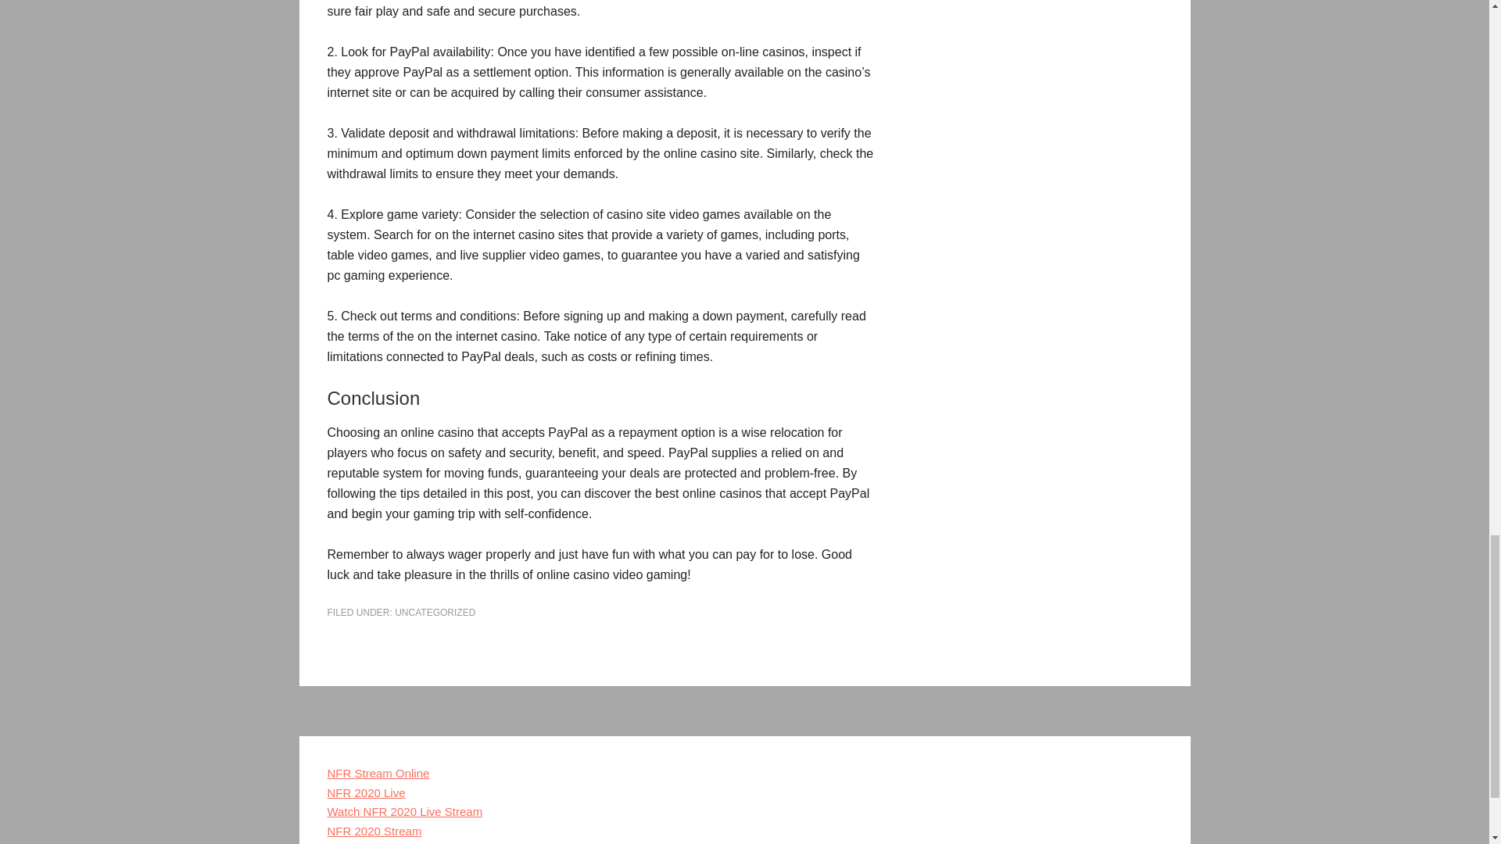  What do you see at coordinates (404, 811) in the screenshot?
I see `Watch NFR 2020 Live Stream` at bounding box center [404, 811].